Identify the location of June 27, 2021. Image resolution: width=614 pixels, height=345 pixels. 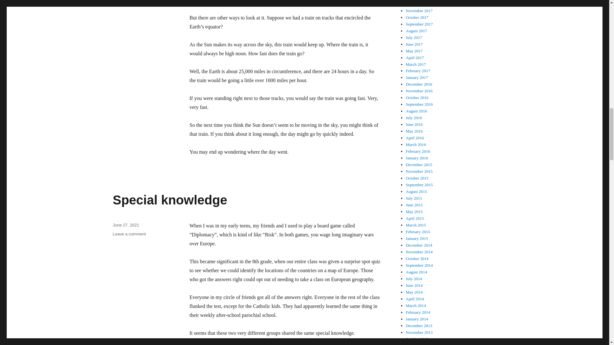
(129, 234).